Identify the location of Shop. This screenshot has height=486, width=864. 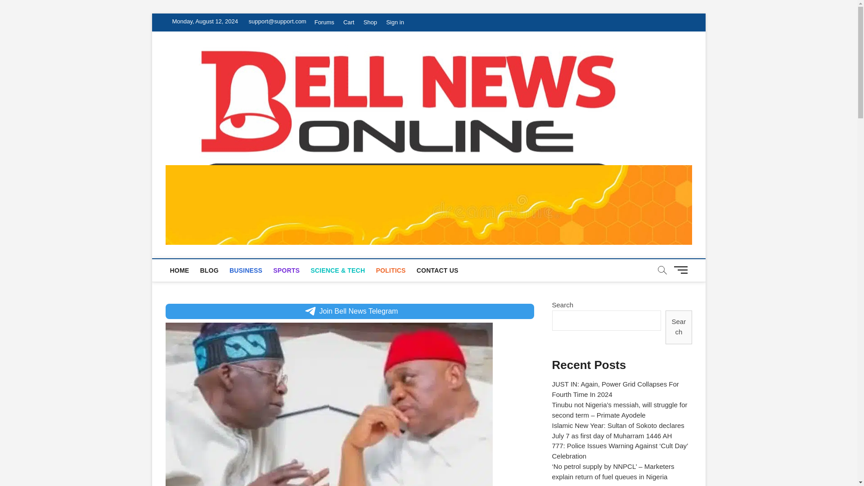
(370, 22).